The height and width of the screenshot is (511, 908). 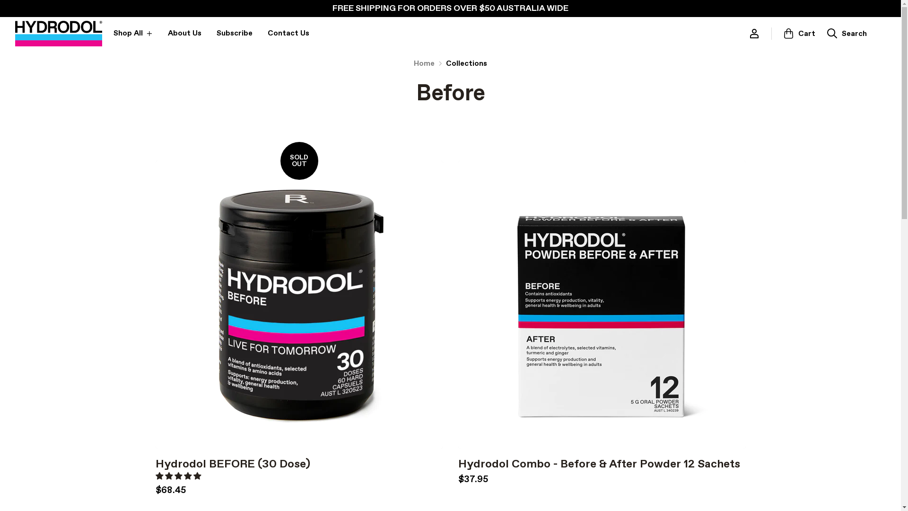 I want to click on FREE SHIPPING FOR ORDERS OVER $50 AUSTRALIA WIDE, so click(x=450, y=9).